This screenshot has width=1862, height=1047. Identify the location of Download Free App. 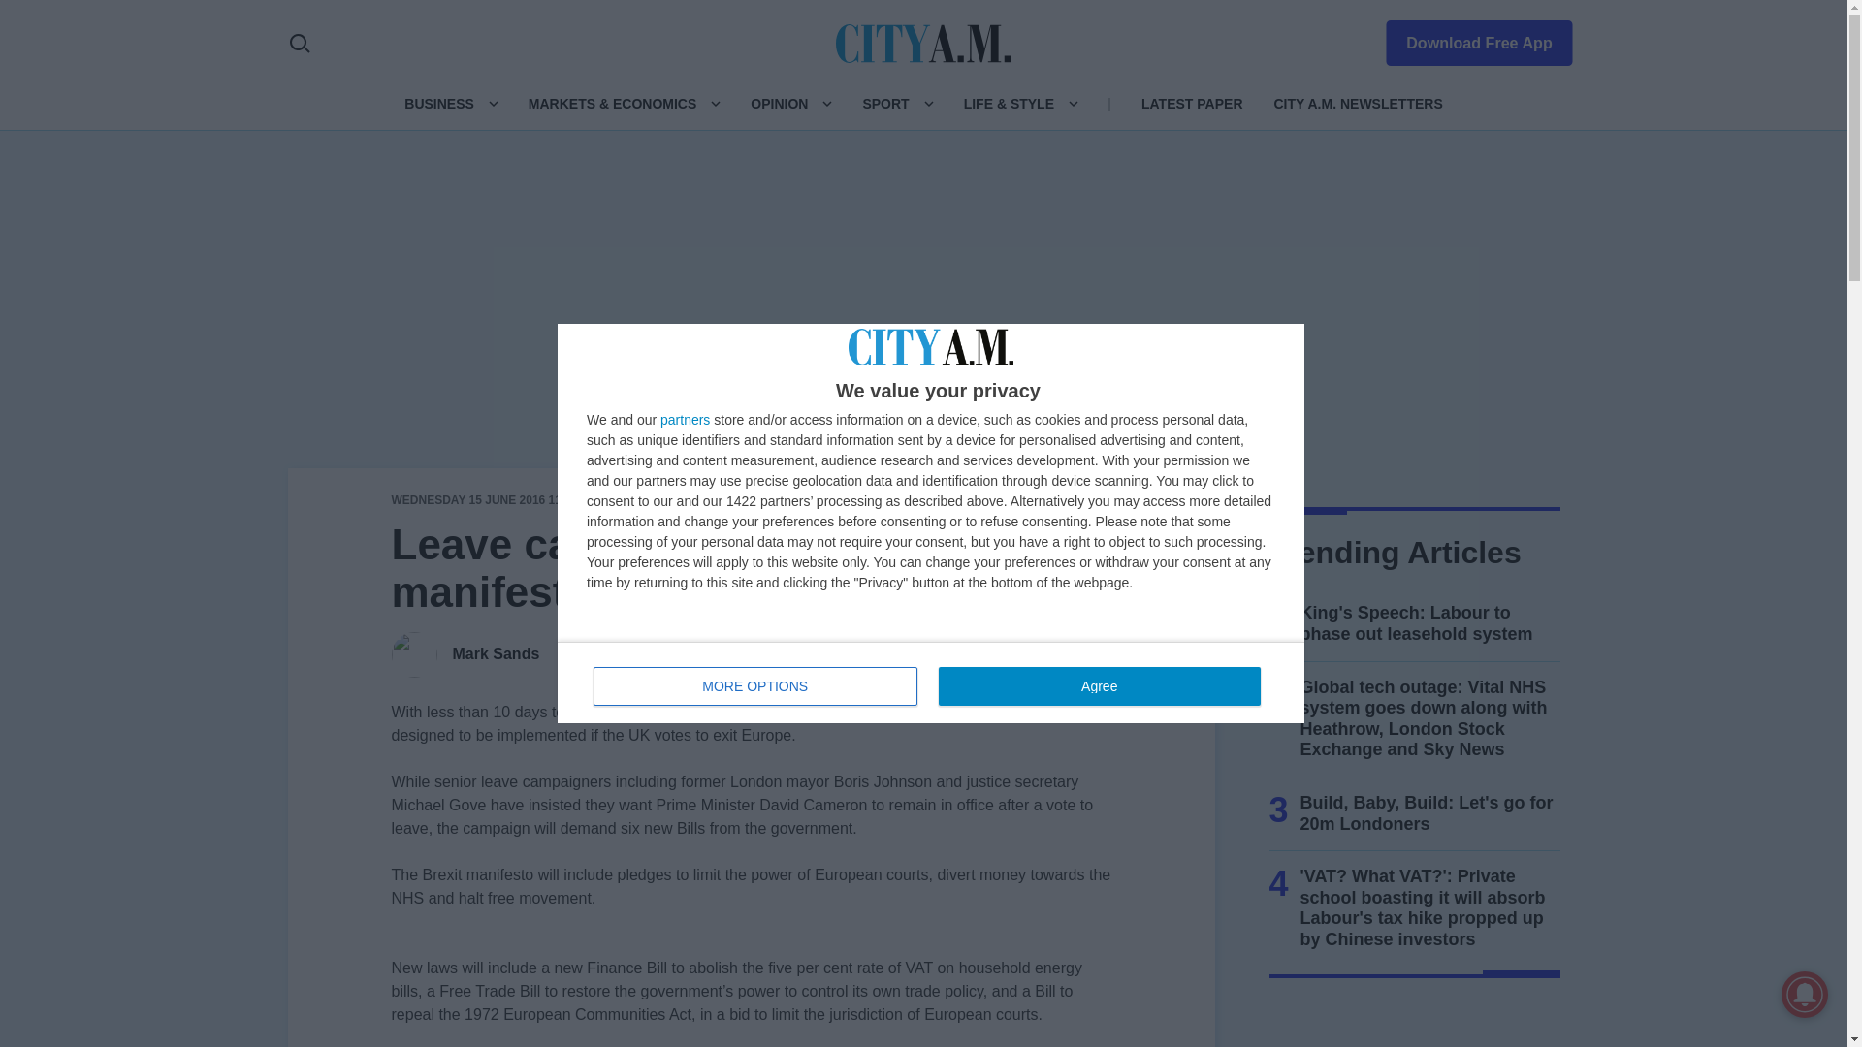
(1466, 39).